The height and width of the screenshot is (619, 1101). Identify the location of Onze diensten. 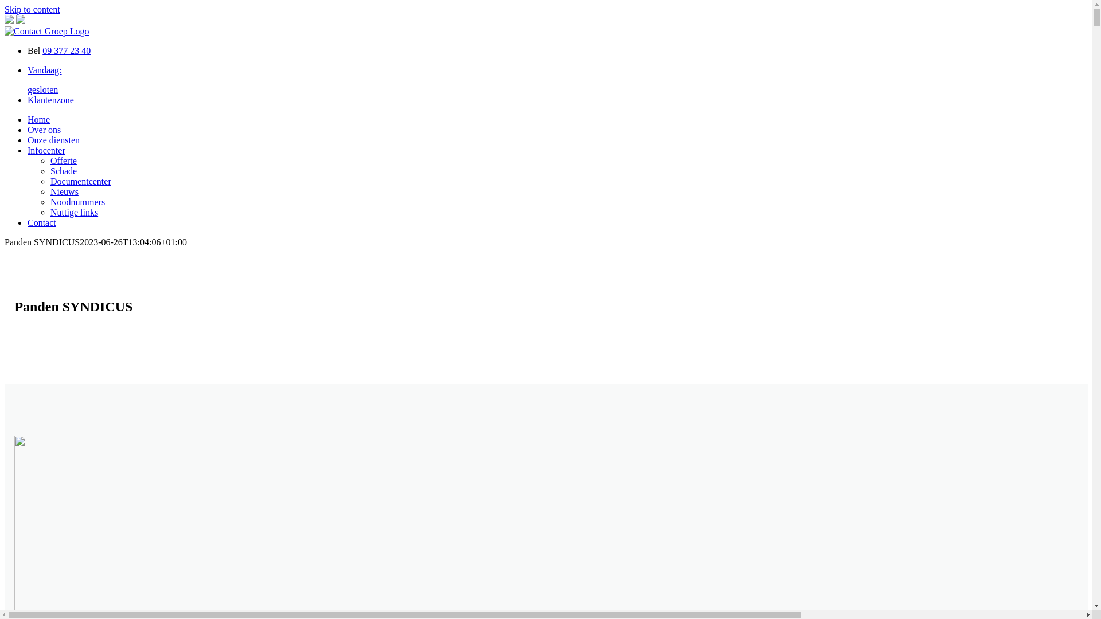
(54, 140).